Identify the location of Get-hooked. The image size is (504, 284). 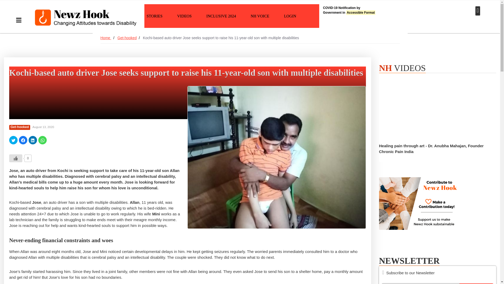
(19, 127).